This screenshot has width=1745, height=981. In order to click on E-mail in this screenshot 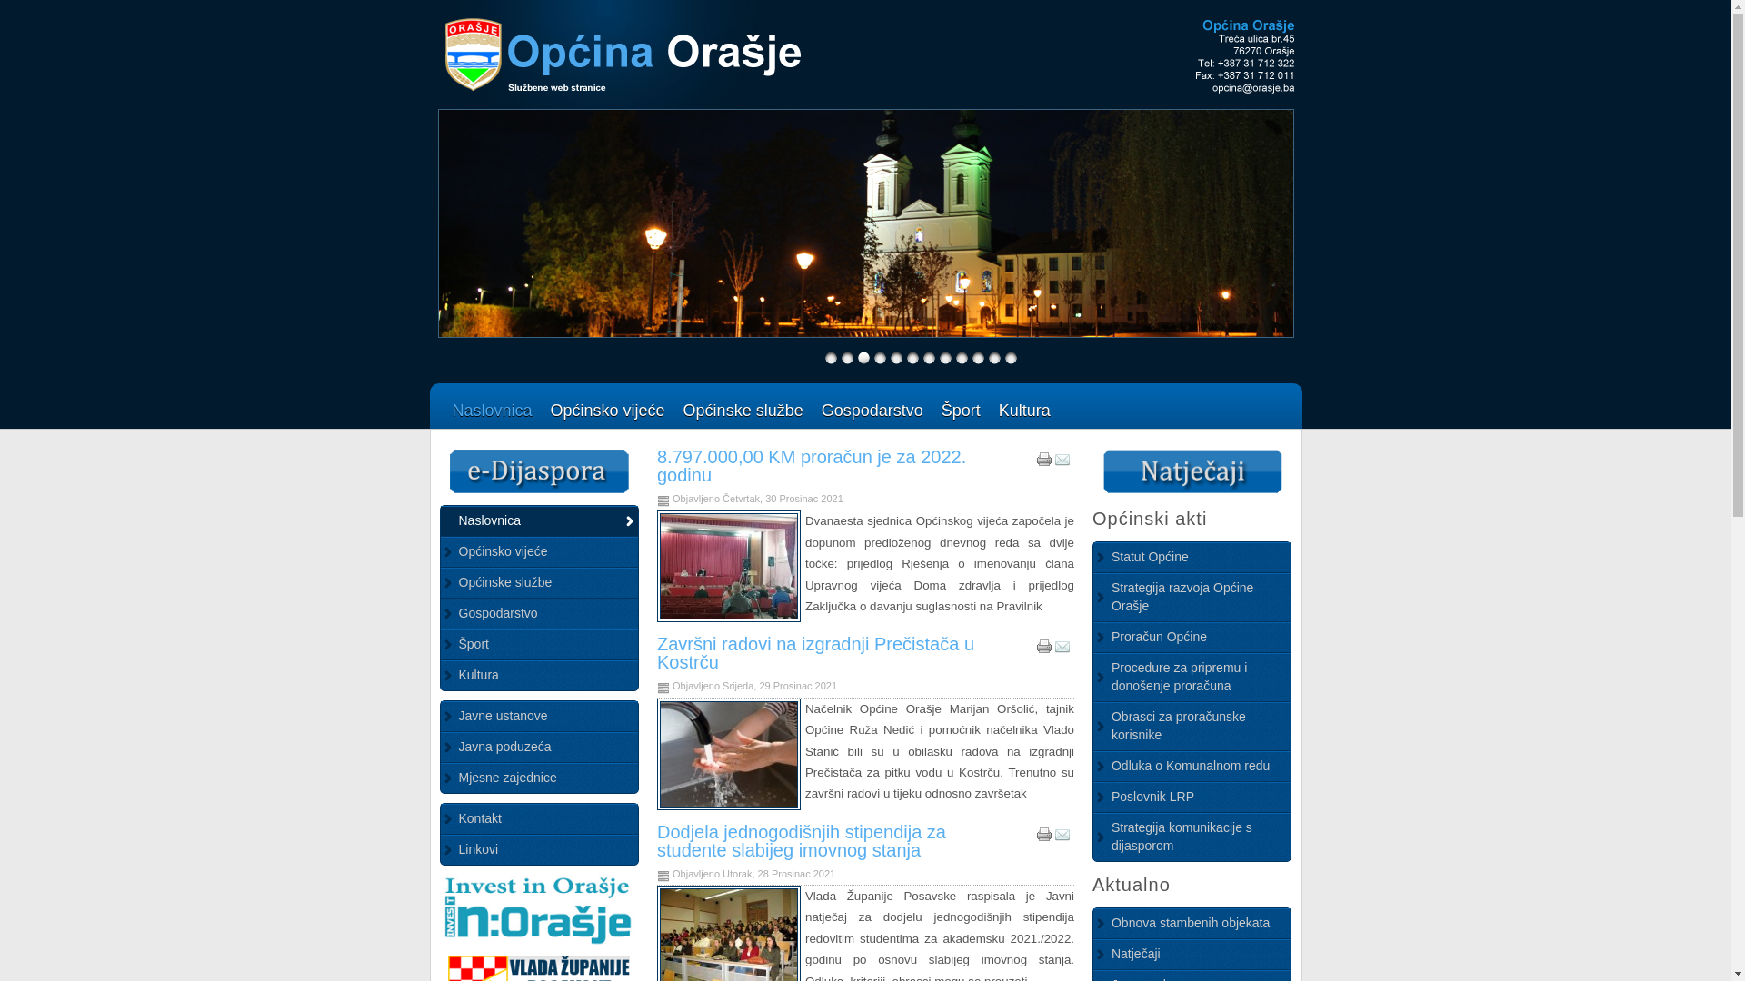, I will do `click(1062, 837)`.